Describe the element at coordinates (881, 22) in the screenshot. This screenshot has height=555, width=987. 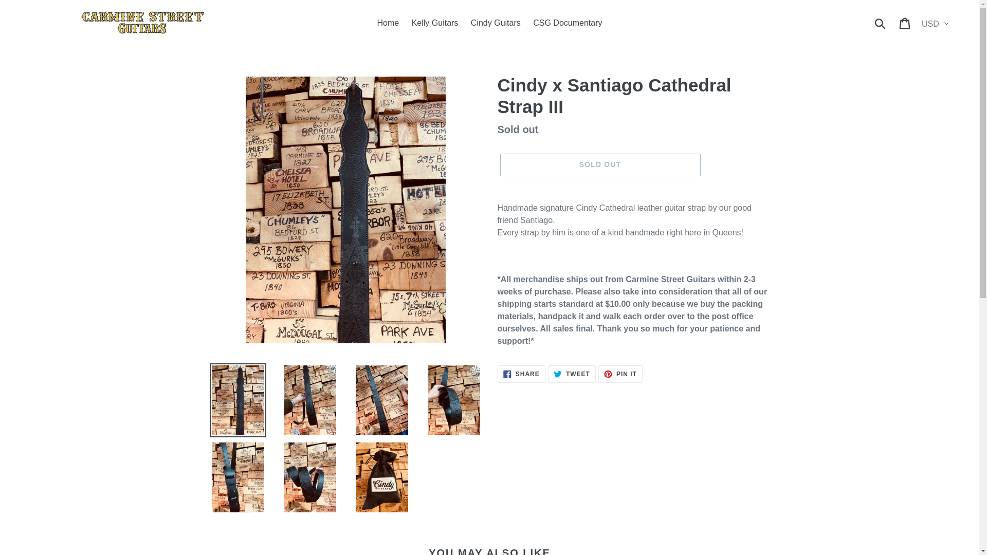
I see `Kelly Guitars` at that location.